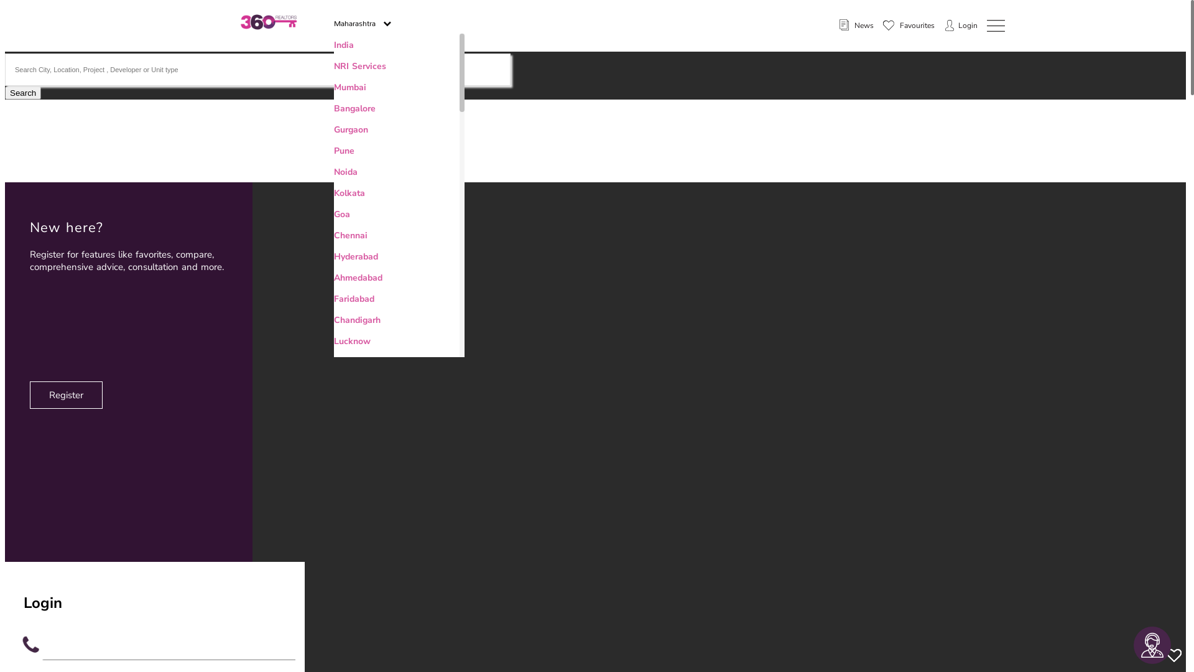  What do you see at coordinates (345, 616) in the screenshot?
I see `Delhi` at bounding box center [345, 616].